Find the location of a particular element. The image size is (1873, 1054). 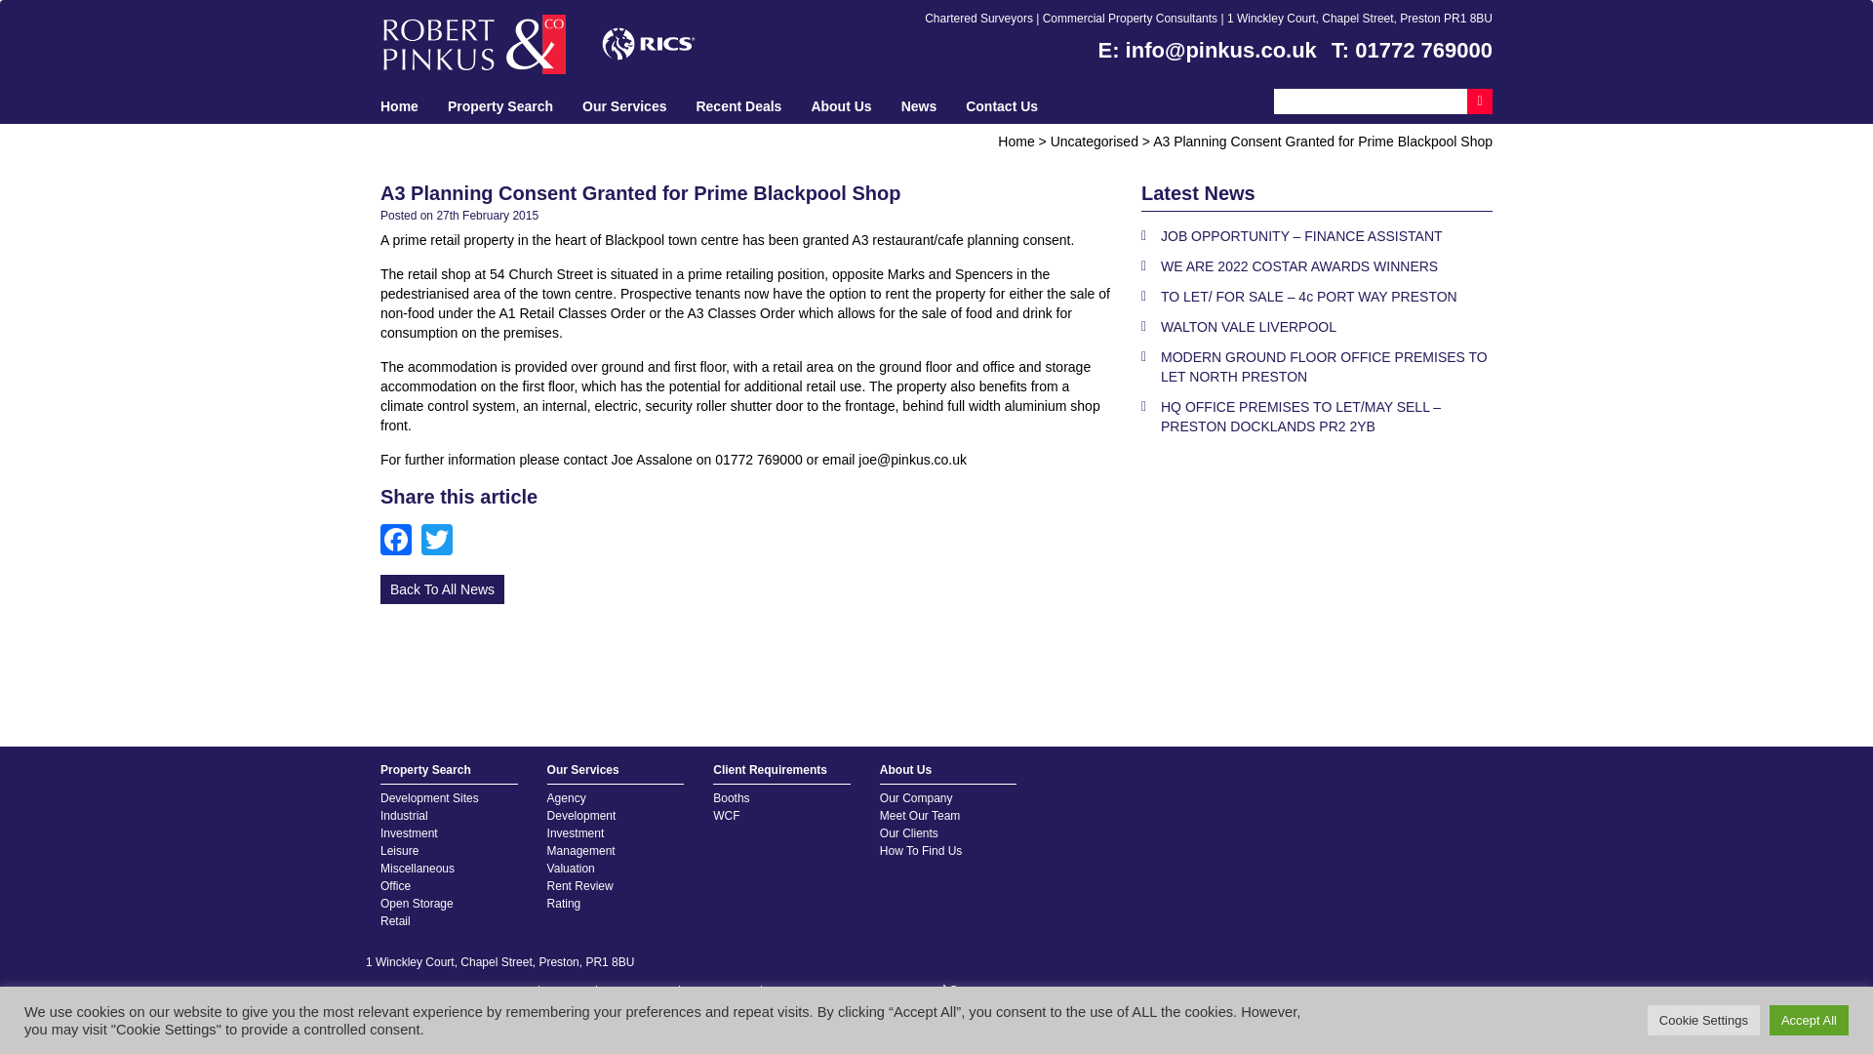

News is located at coordinates (919, 105).